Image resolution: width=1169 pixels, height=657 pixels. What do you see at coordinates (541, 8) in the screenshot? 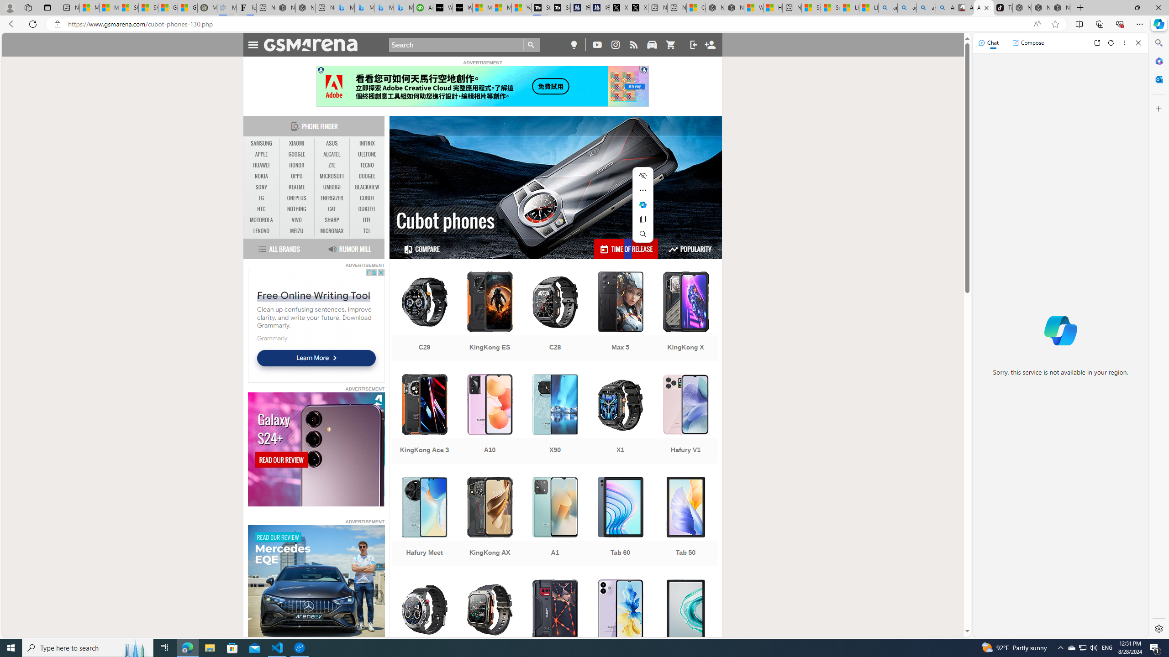
I see `Streaming Coverage | T3` at bounding box center [541, 8].